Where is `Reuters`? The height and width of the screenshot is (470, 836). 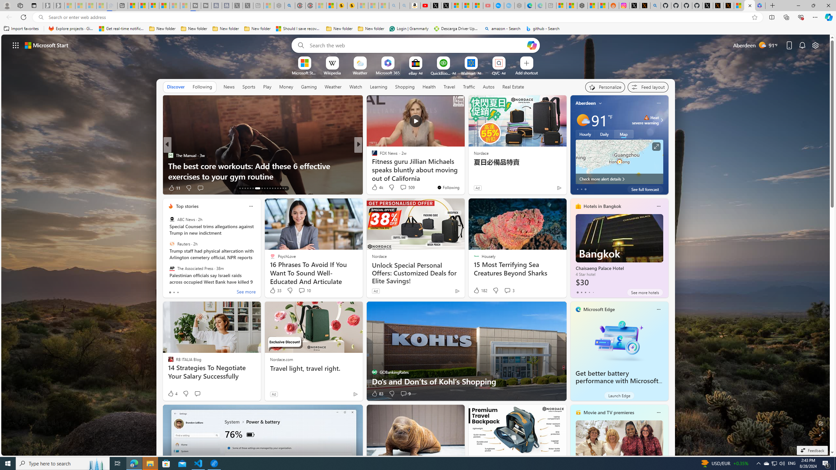 Reuters is located at coordinates (172, 244).